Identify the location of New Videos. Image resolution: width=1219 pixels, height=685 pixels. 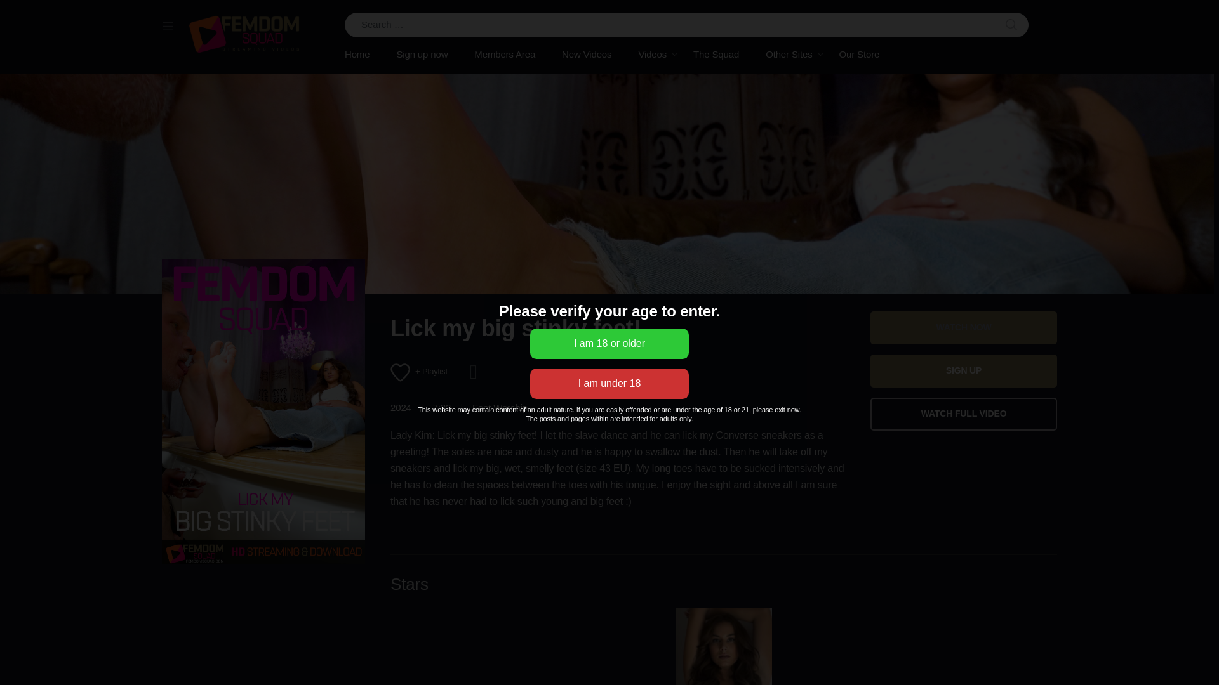
(587, 55).